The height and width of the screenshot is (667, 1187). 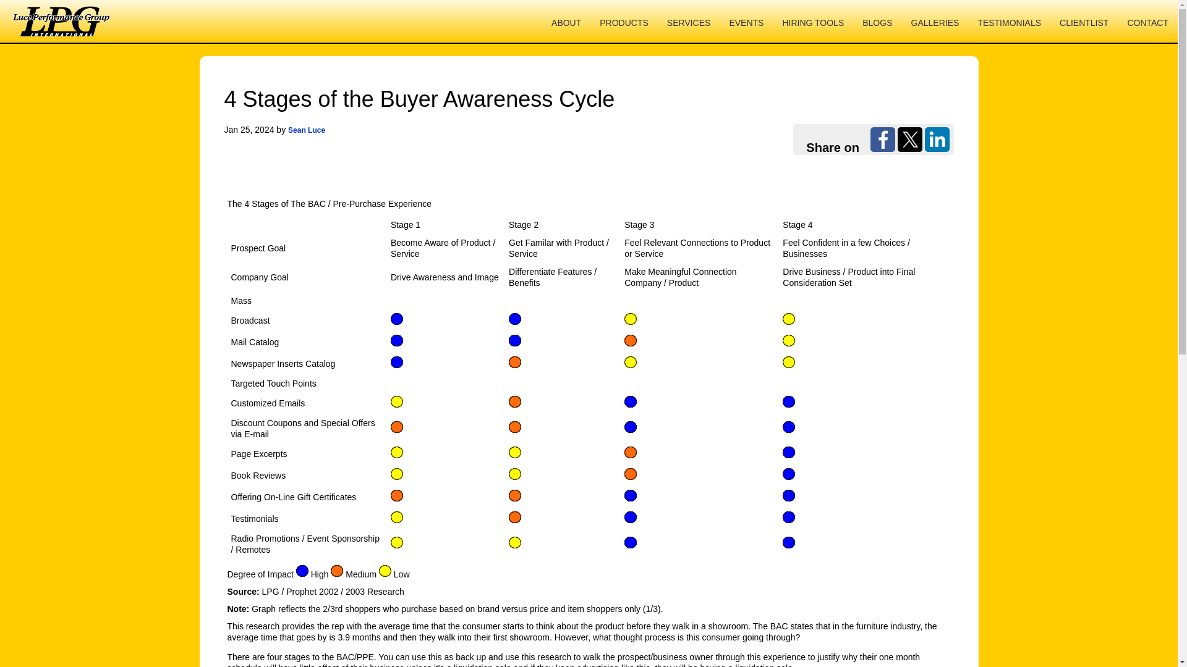 I want to click on GALLERIES, so click(x=935, y=21).